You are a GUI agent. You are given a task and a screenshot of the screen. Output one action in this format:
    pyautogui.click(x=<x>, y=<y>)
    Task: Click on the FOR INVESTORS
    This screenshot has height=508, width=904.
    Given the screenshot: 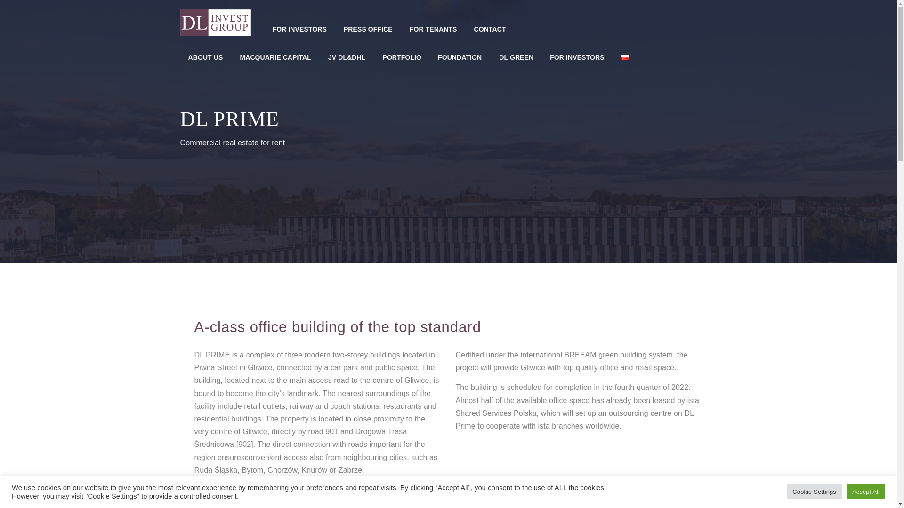 What is the action you would take?
    pyautogui.click(x=576, y=57)
    